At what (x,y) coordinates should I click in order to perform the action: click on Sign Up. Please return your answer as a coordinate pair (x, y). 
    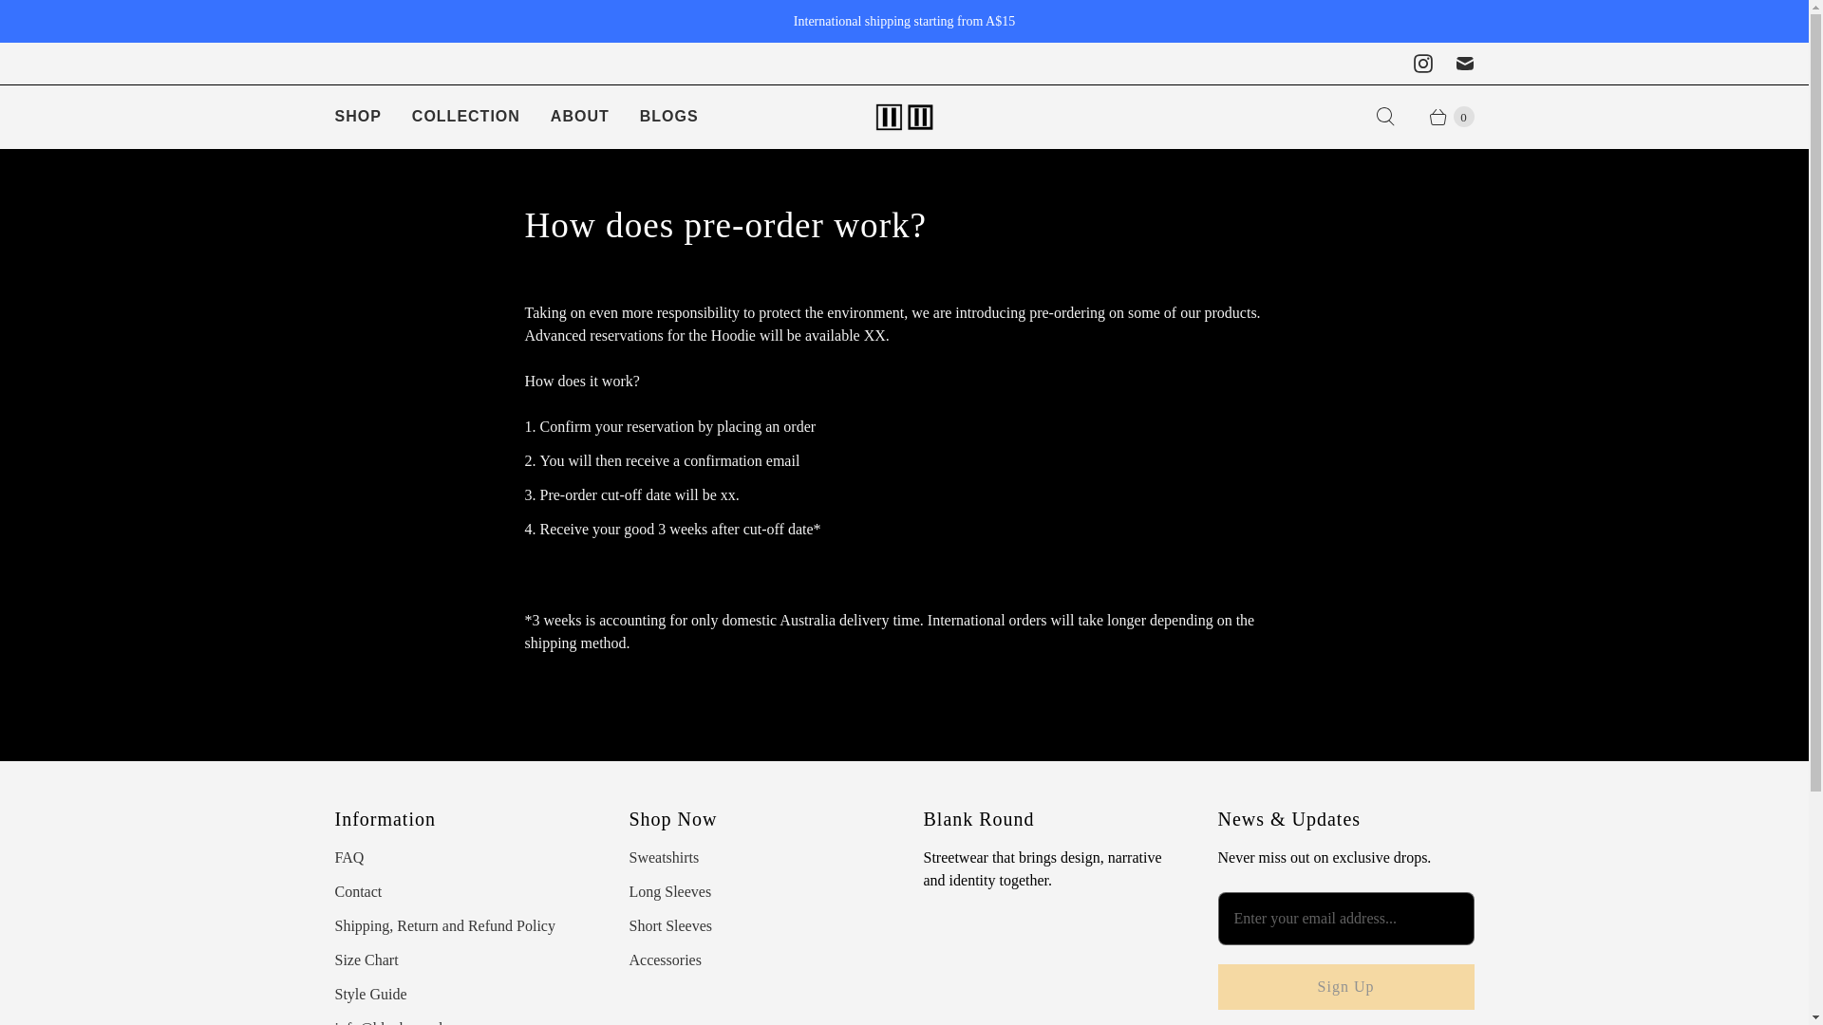
    Looking at the image, I should click on (1344, 987).